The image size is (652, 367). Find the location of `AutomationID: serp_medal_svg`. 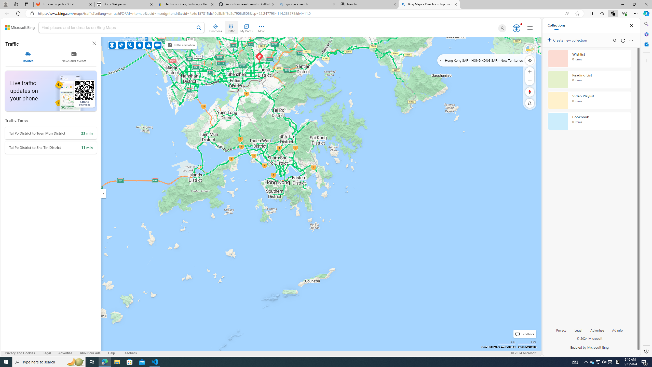

AutomationID: serp_medal_svg is located at coordinates (516, 28).